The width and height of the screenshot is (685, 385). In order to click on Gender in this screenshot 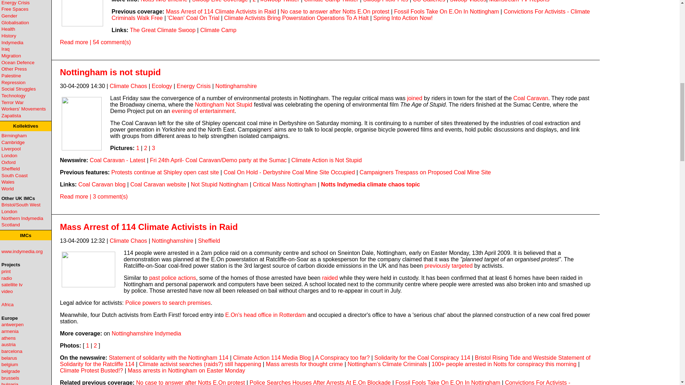, I will do `click(9, 16)`.